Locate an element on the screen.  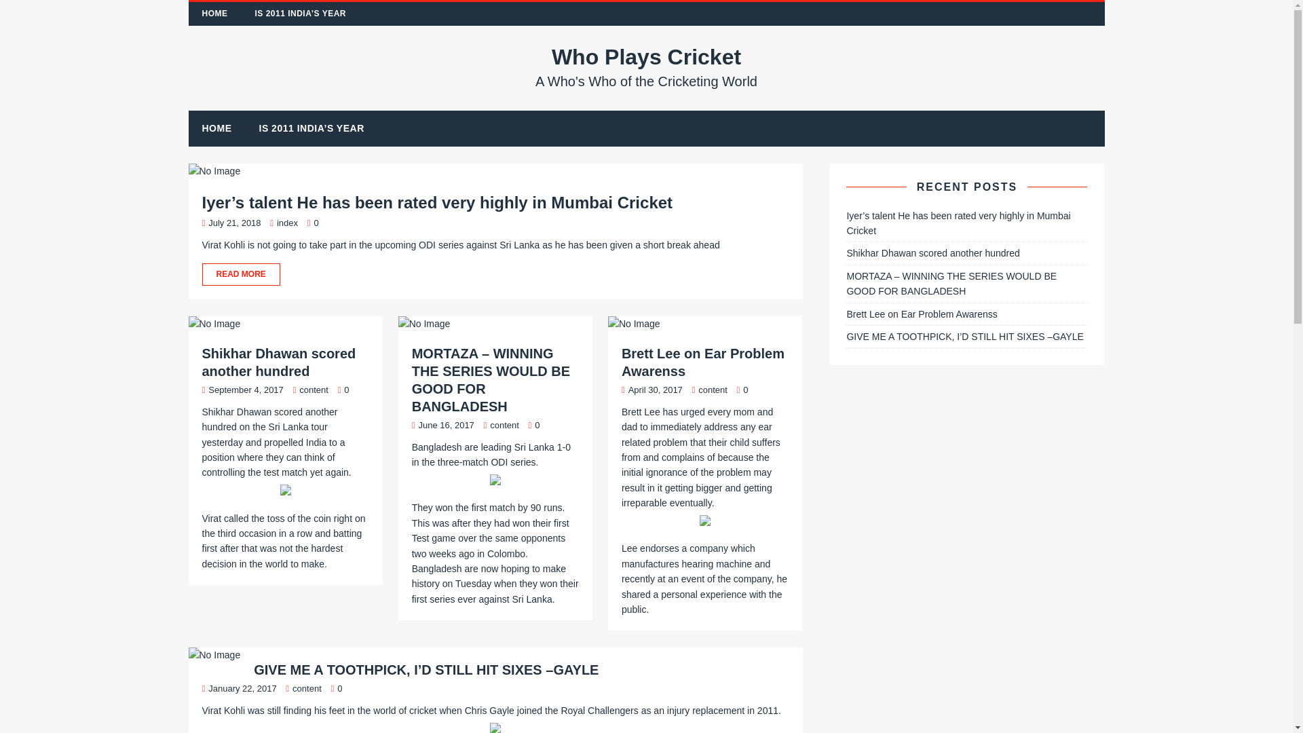
index is located at coordinates (307, 688).